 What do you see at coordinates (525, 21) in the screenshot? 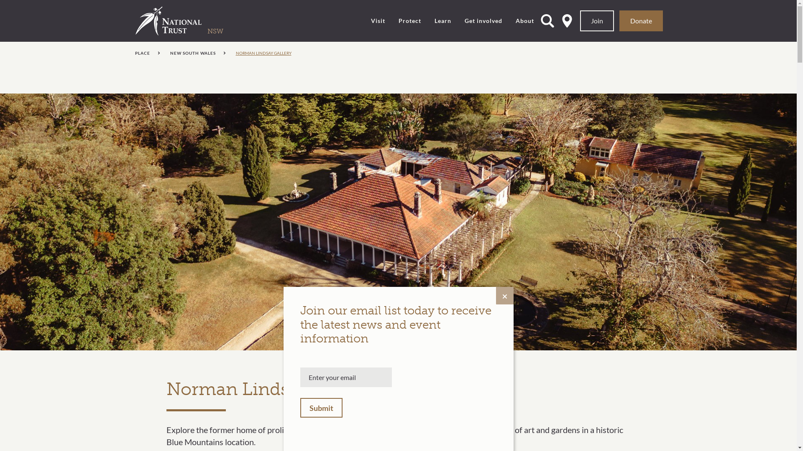
I see `About` at bounding box center [525, 21].